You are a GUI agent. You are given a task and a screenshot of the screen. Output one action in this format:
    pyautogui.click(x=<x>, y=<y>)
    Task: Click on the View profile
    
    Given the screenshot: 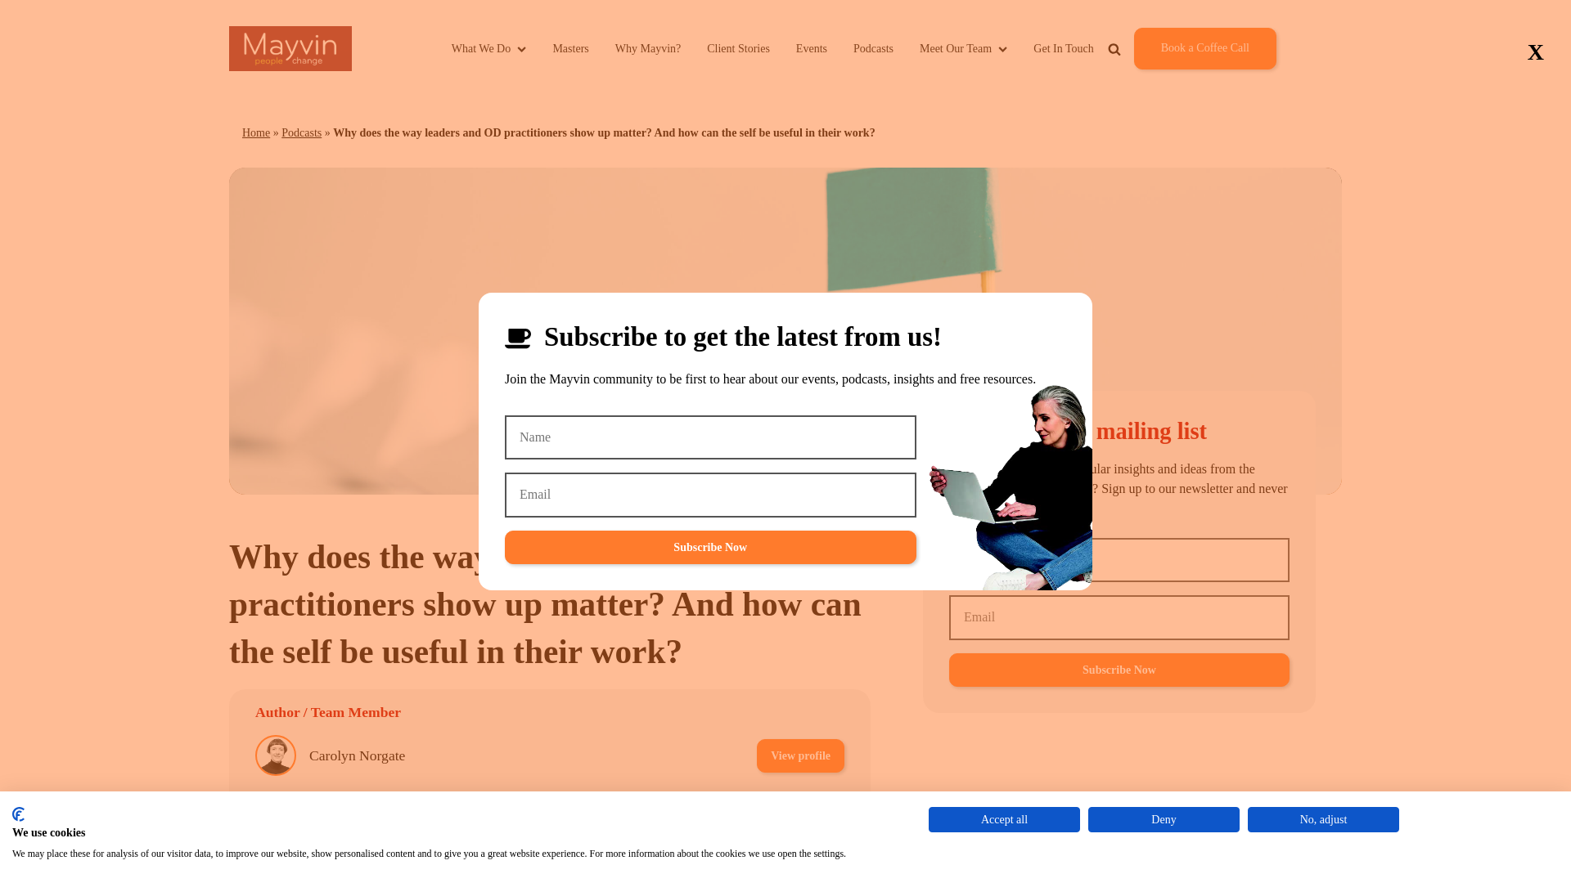 What is the action you would take?
    pyautogui.click(x=800, y=813)
    